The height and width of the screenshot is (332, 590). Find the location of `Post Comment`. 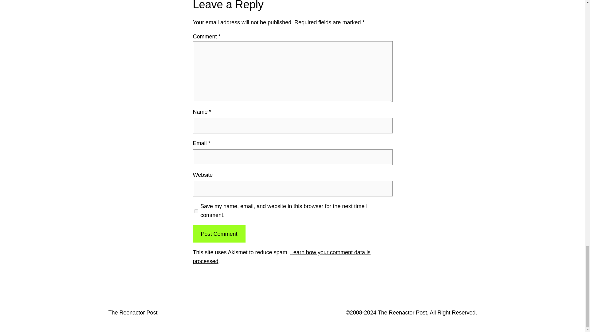

Post Comment is located at coordinates (219, 234).